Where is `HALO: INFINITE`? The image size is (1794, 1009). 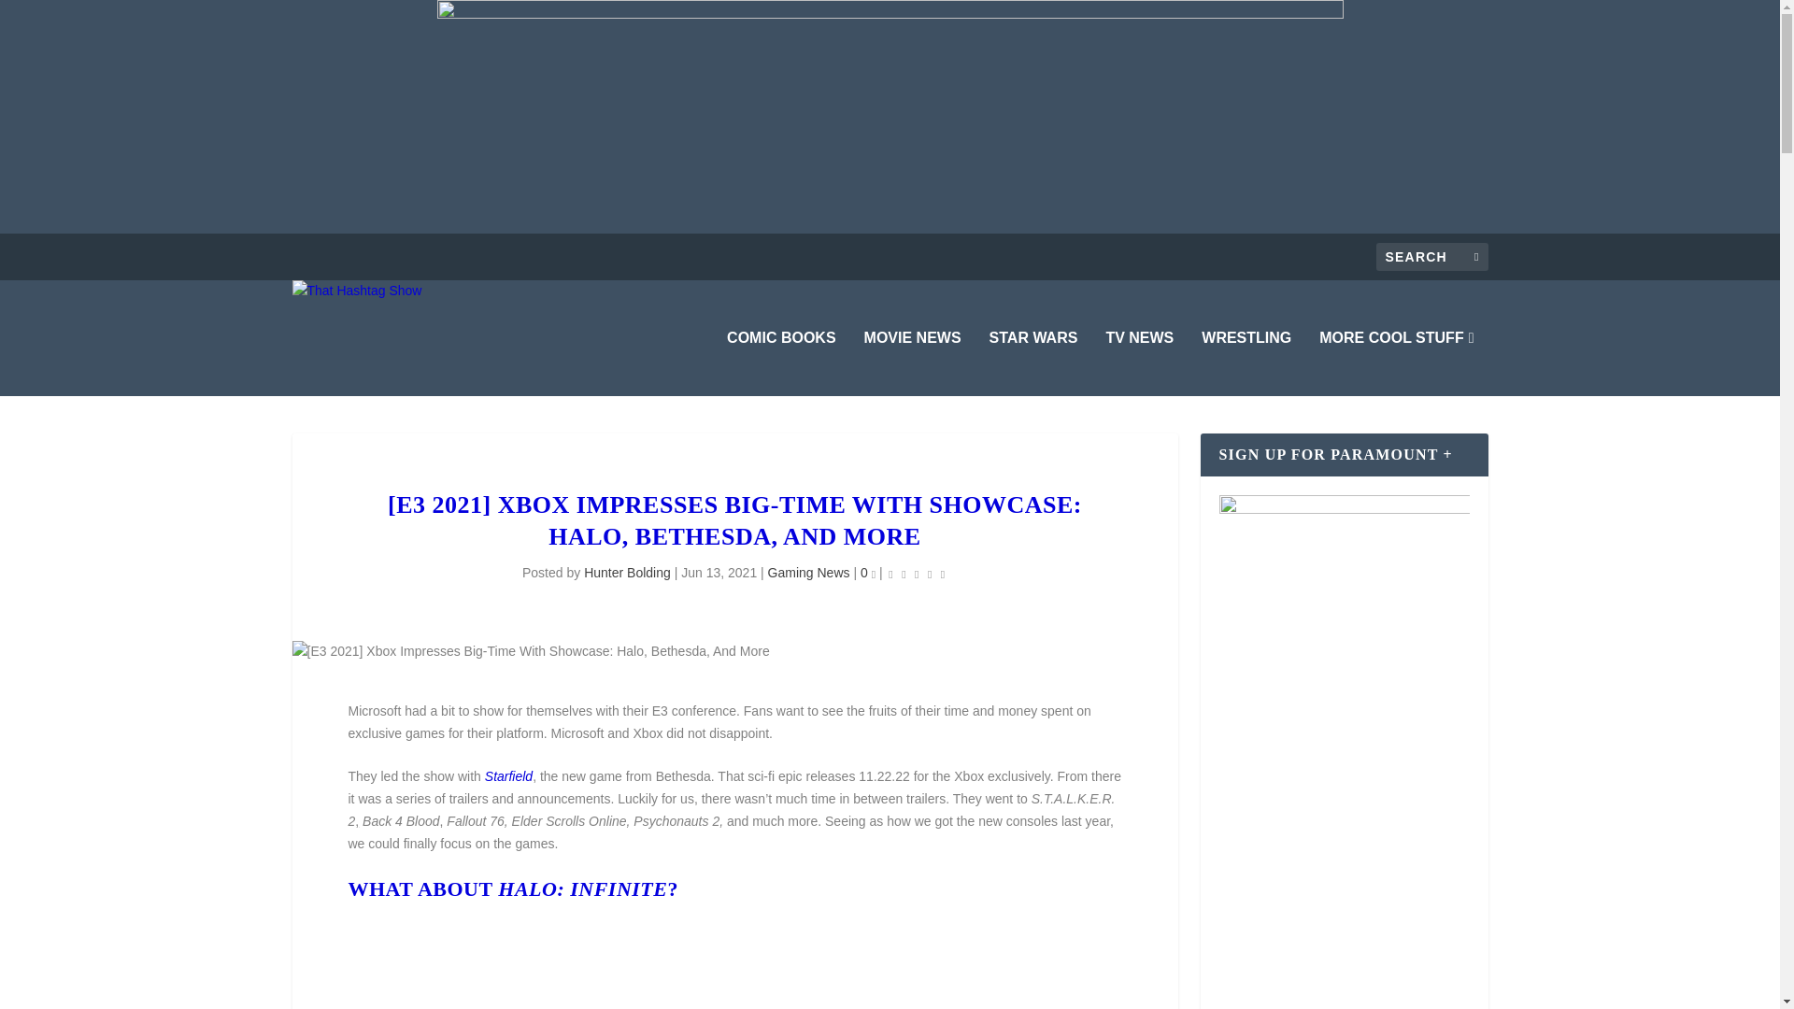 HALO: INFINITE is located at coordinates (583, 888).